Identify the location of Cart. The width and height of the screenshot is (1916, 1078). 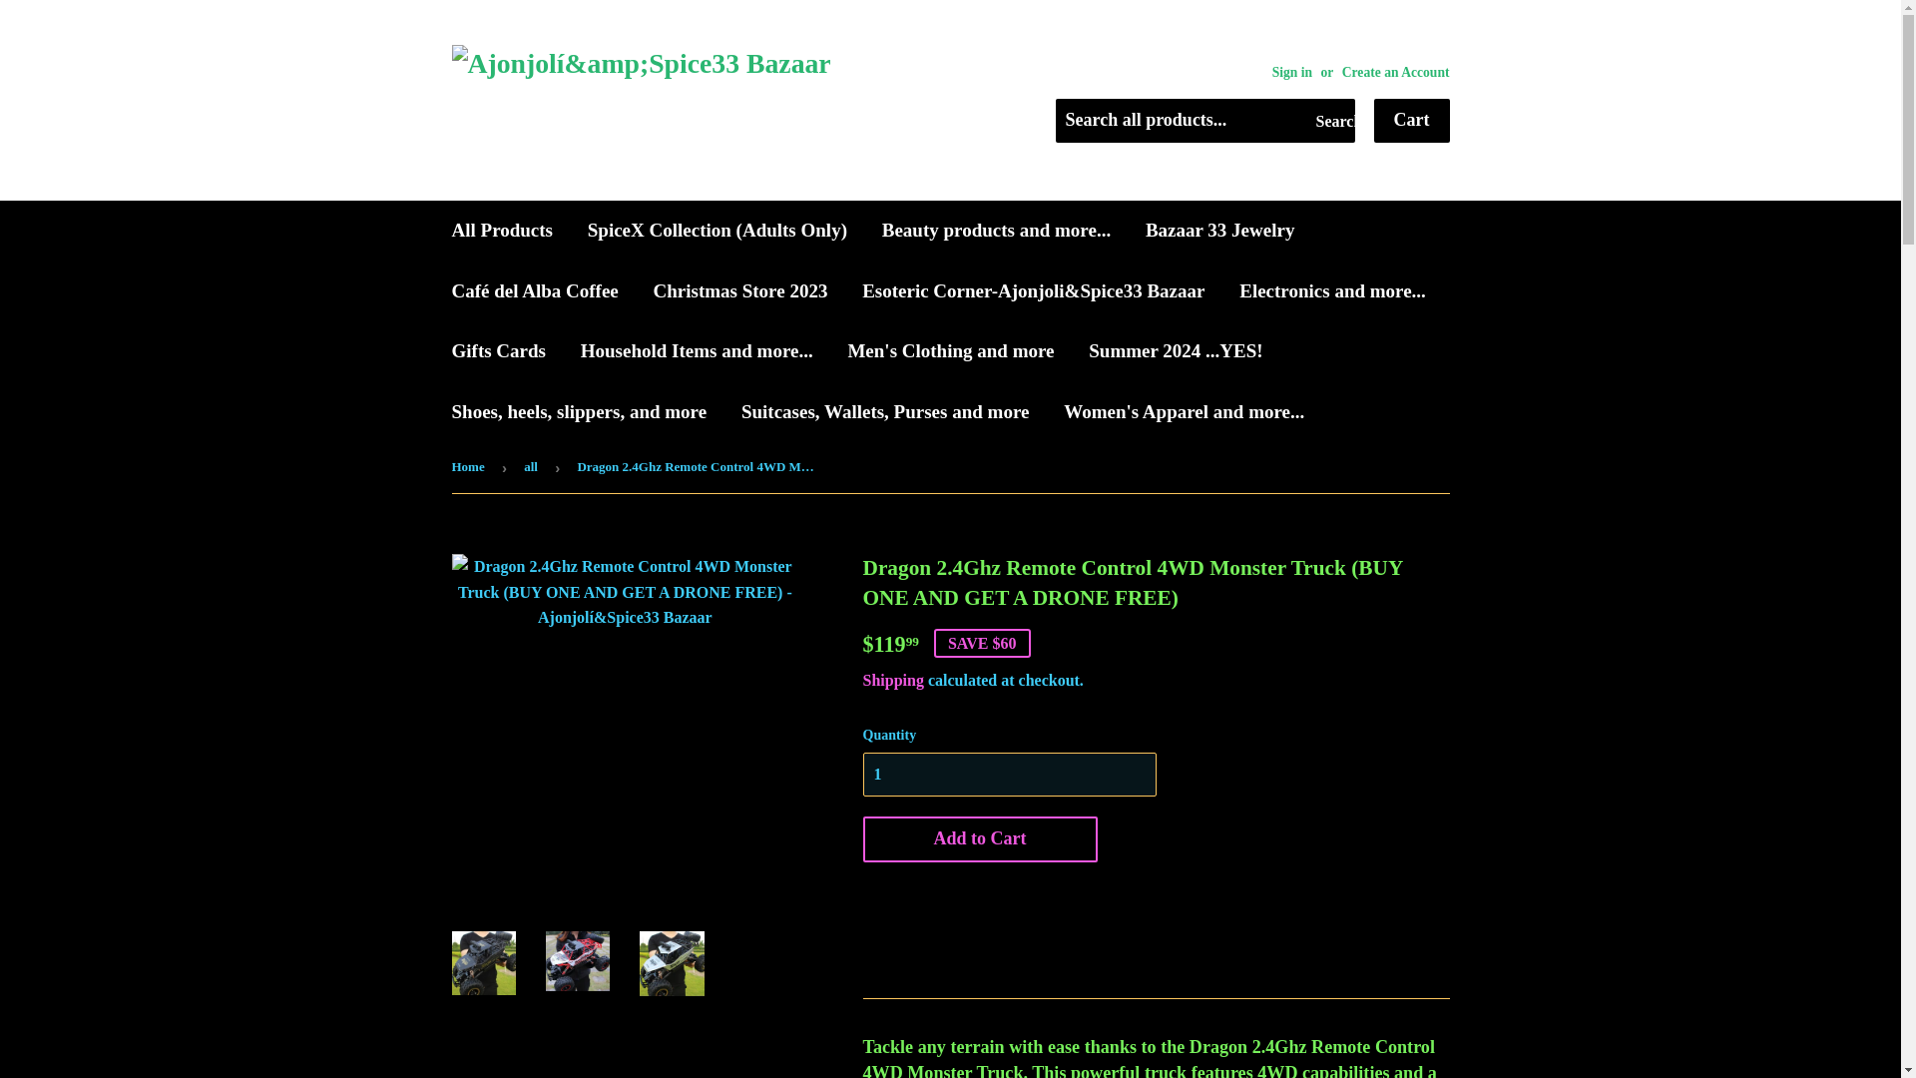
(1411, 120).